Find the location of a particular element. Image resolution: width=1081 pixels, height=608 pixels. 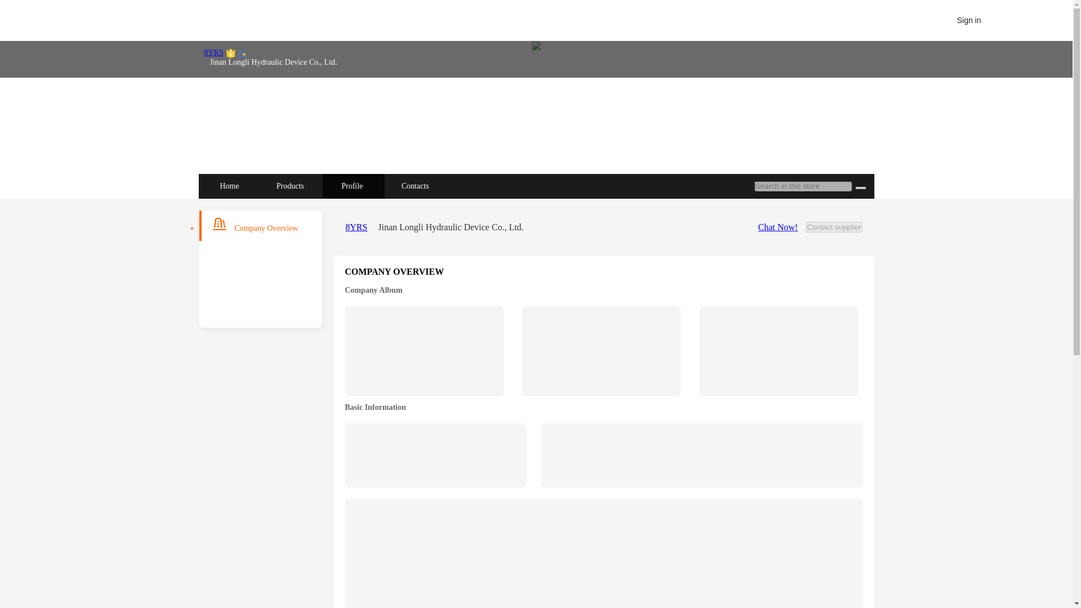

Jinan Longli Hydraulic Device Co., Ltd. is located at coordinates (452, 226).